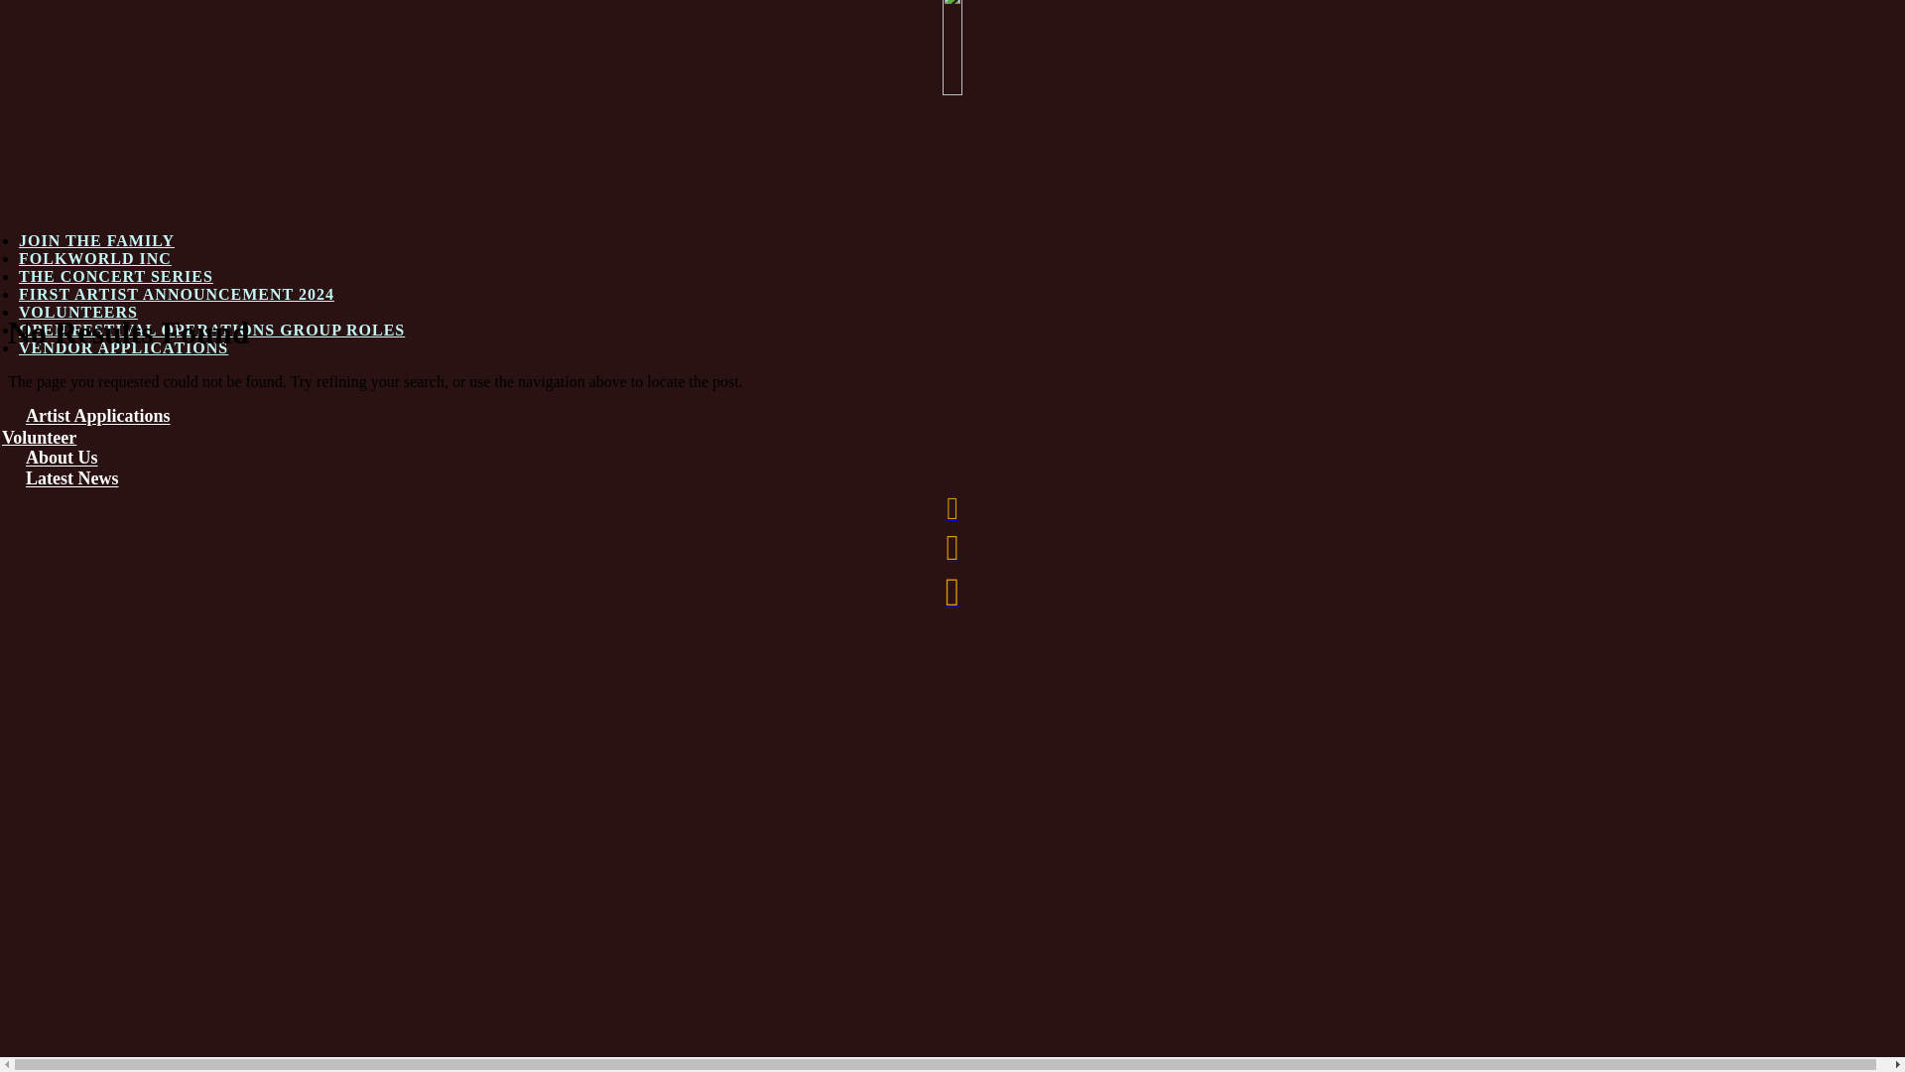 The image size is (1905, 1072). Describe the element at coordinates (62, 459) in the screenshot. I see `About Us` at that location.